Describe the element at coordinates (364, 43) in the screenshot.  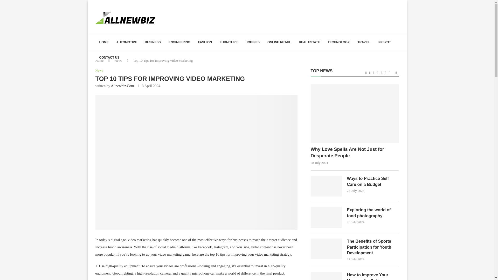
I see `TRAVEL` at that location.